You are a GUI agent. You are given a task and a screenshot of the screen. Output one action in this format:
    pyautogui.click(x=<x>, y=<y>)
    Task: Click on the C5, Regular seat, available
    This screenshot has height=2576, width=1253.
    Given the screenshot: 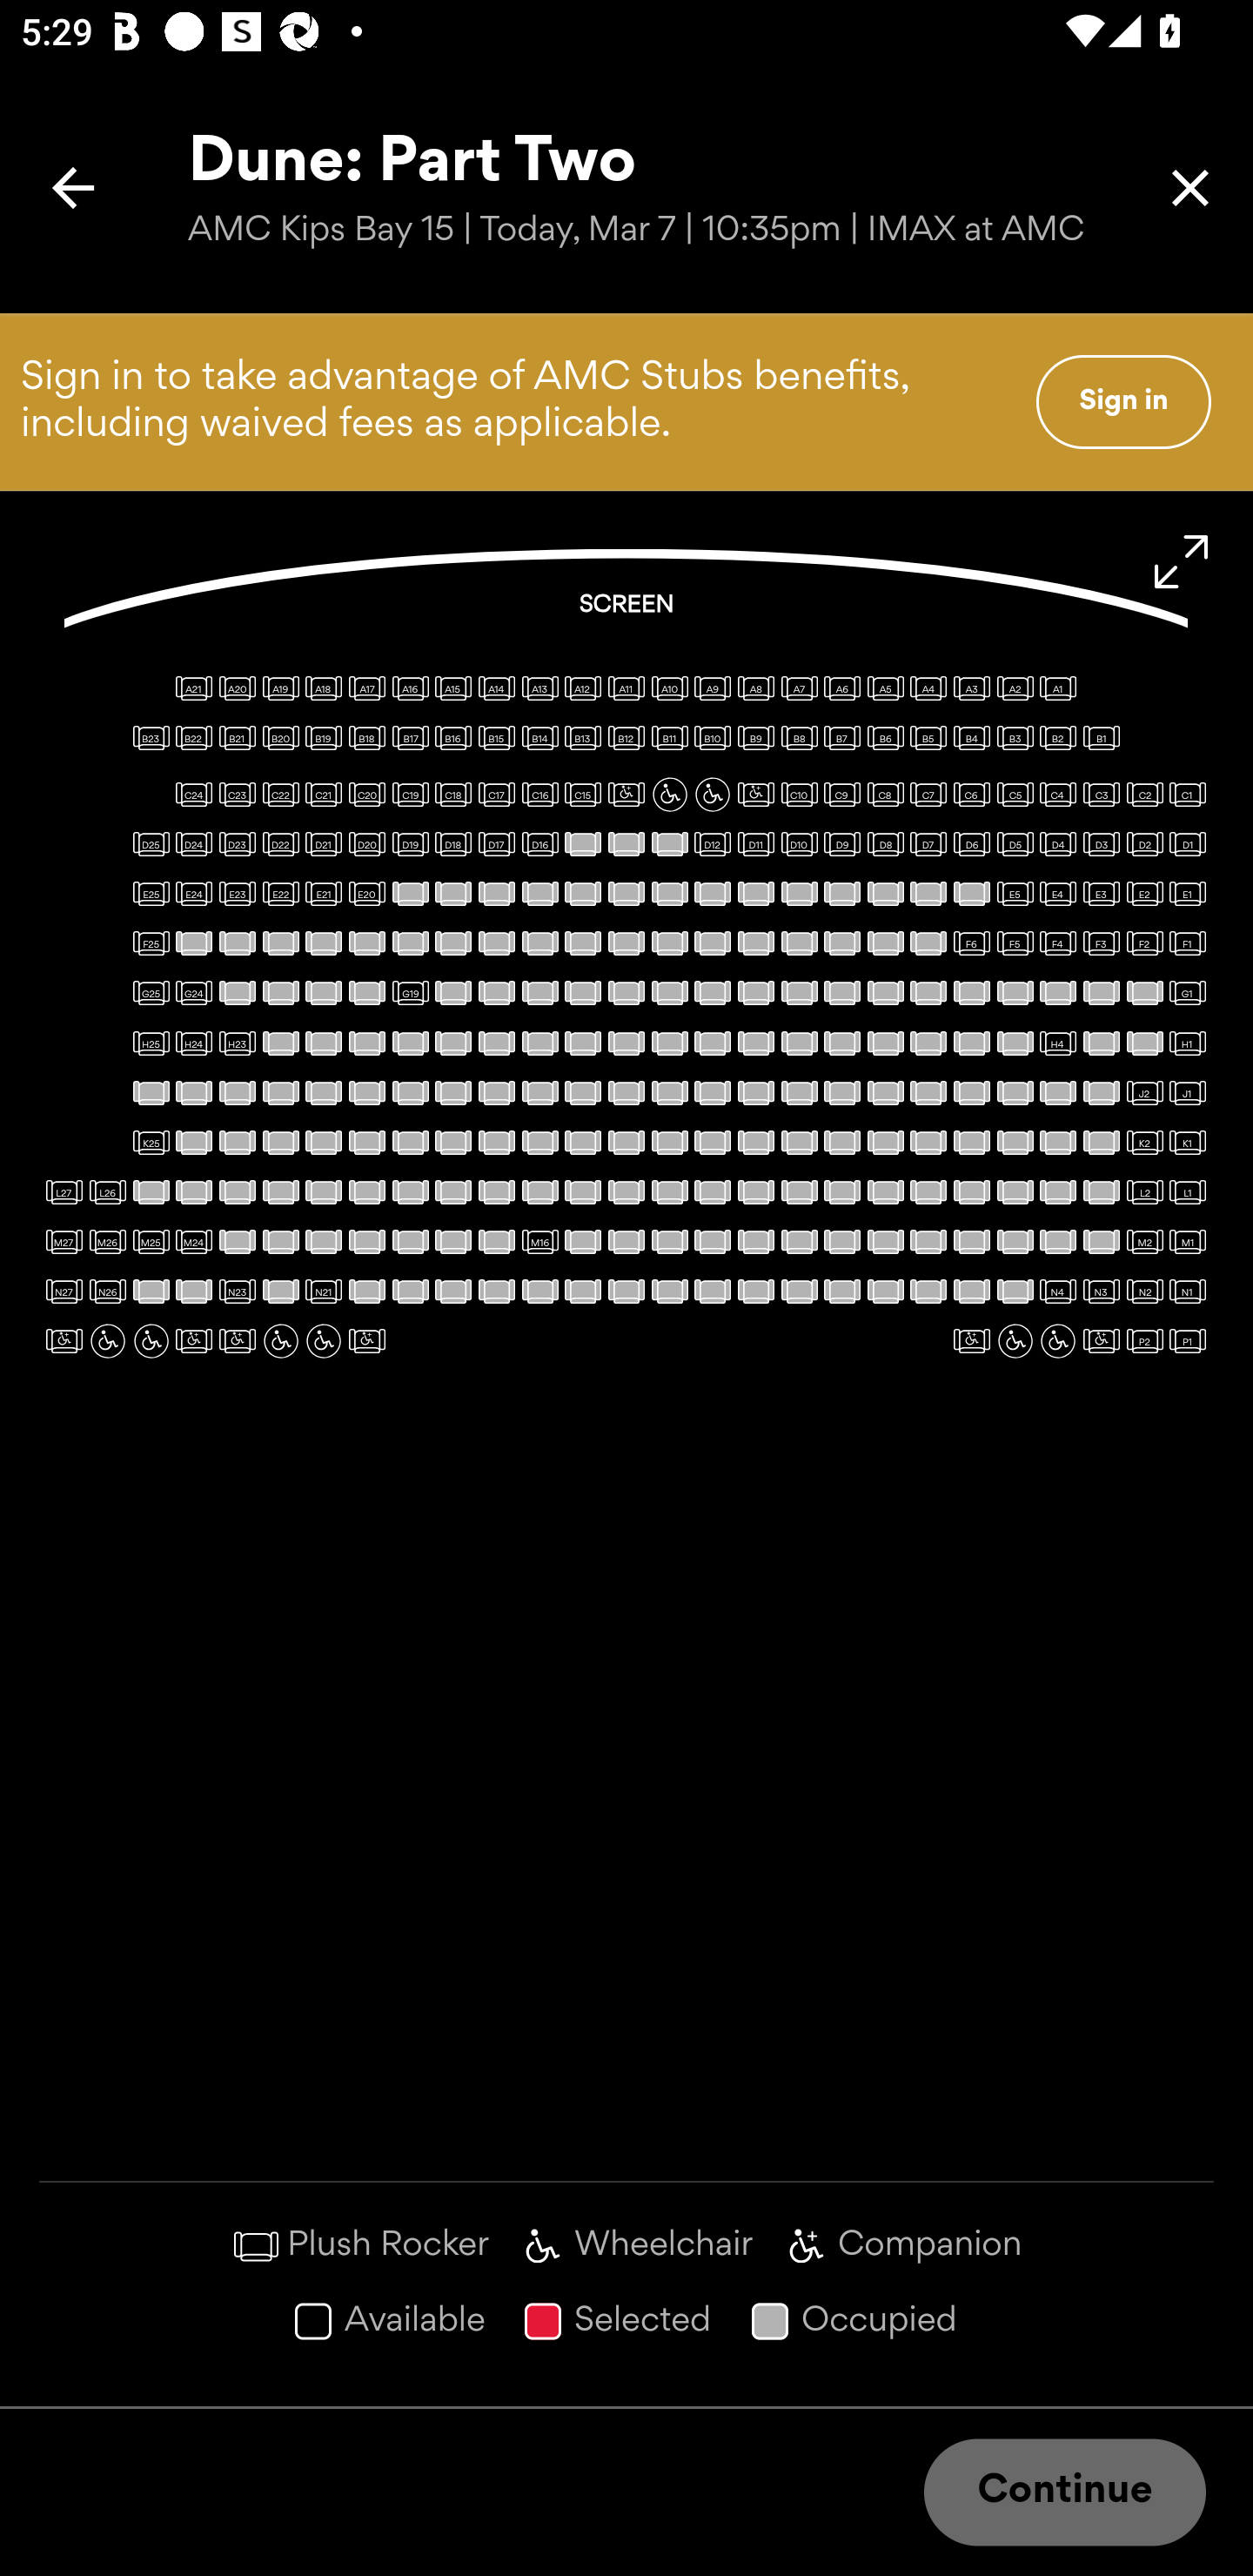 What is the action you would take?
    pyautogui.click(x=1015, y=795)
    